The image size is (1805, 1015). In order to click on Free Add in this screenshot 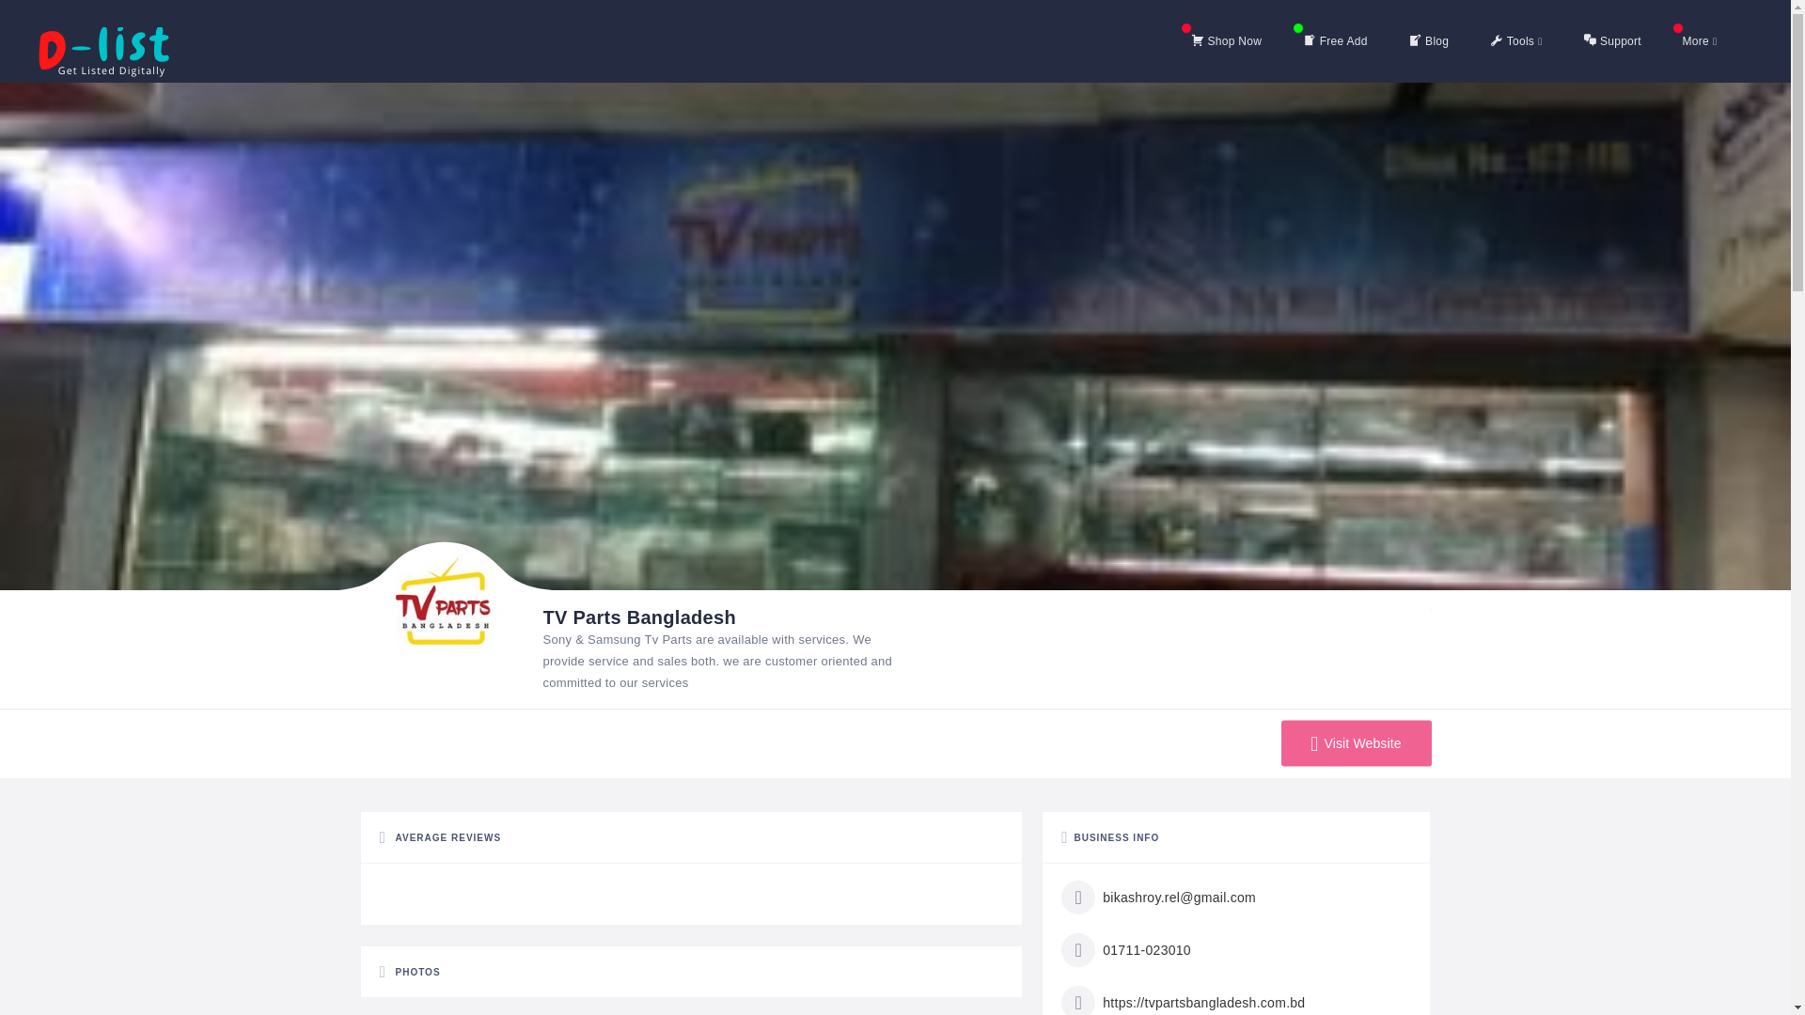, I will do `click(1335, 41)`.